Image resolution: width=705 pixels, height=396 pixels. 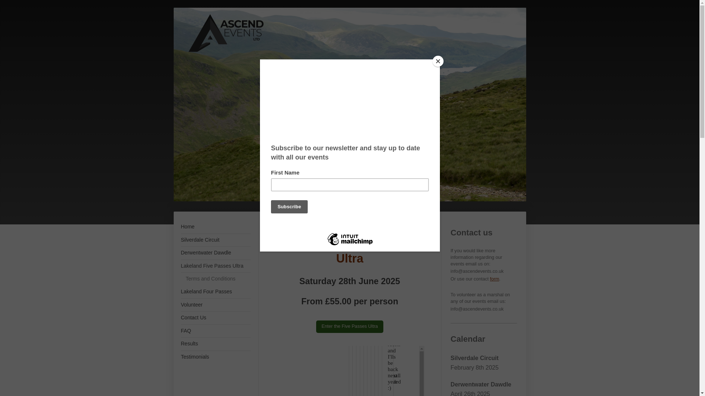 I want to click on Testimonials, so click(x=215, y=357).